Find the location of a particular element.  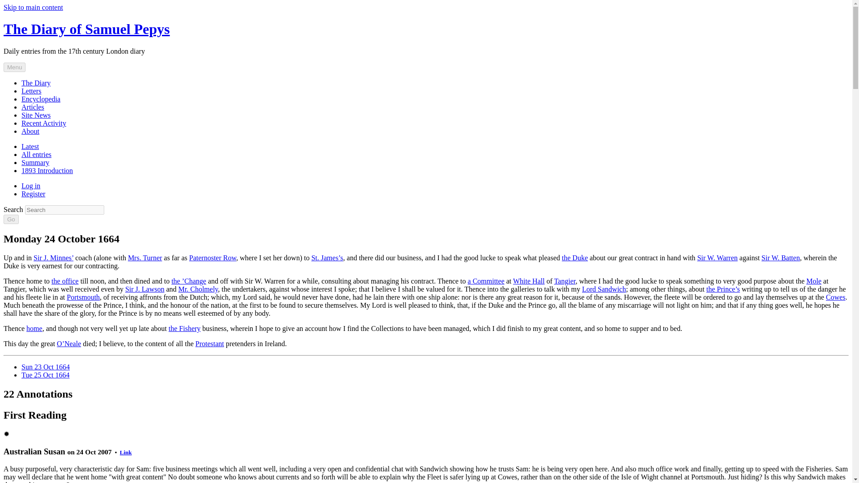

Sir W. Batten is located at coordinates (780, 258).